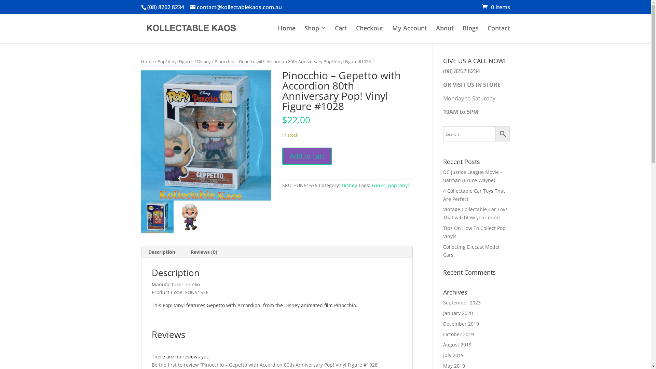 This screenshot has width=656, height=369. I want to click on My Account, so click(410, 33).